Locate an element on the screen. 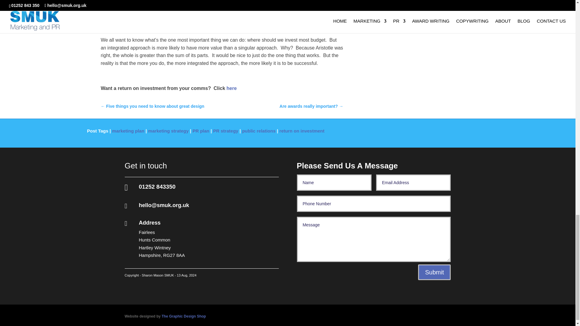 Image resolution: width=580 pixels, height=326 pixels. return on investment is located at coordinates (302, 131).